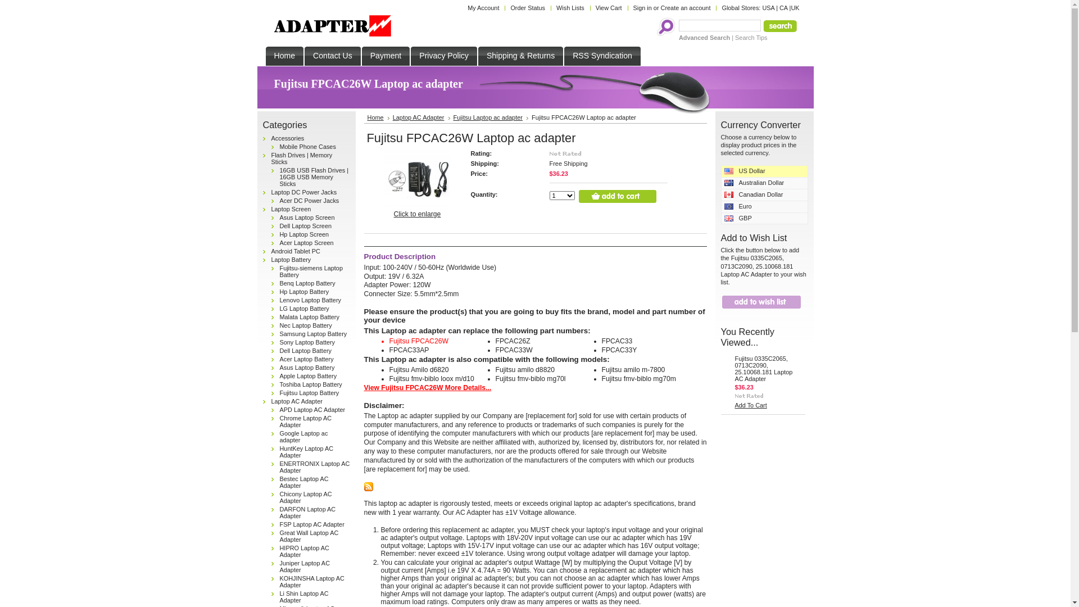 The height and width of the screenshot is (607, 1079). Describe the element at coordinates (751, 405) in the screenshot. I see `Add To Cart` at that location.